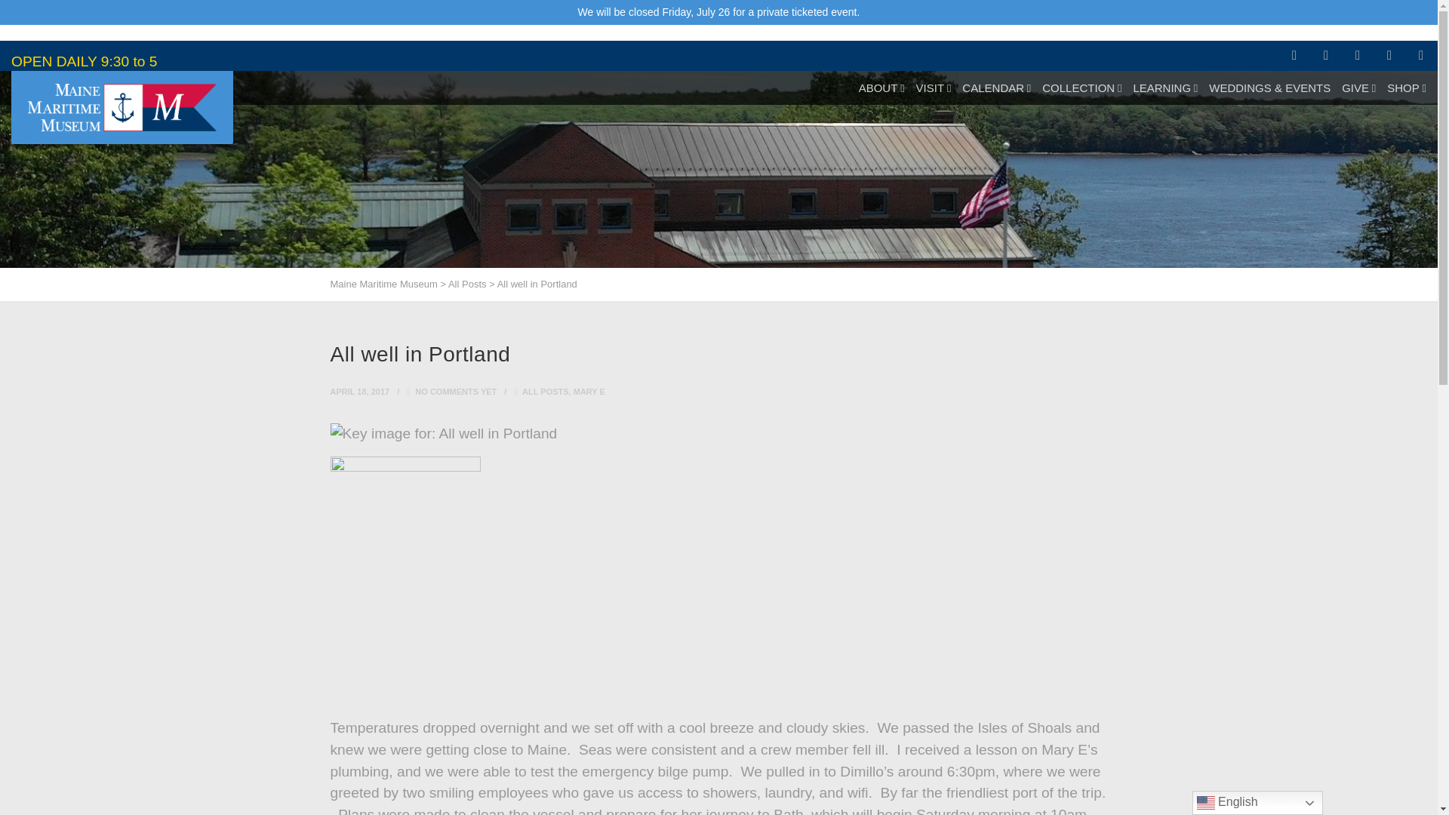 The height and width of the screenshot is (815, 1449). What do you see at coordinates (881, 88) in the screenshot?
I see `ABOUT` at bounding box center [881, 88].